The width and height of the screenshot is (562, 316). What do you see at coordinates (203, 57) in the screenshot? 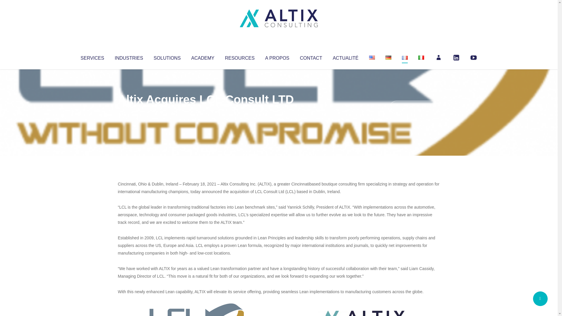
I see `ACADEMY` at bounding box center [203, 57].